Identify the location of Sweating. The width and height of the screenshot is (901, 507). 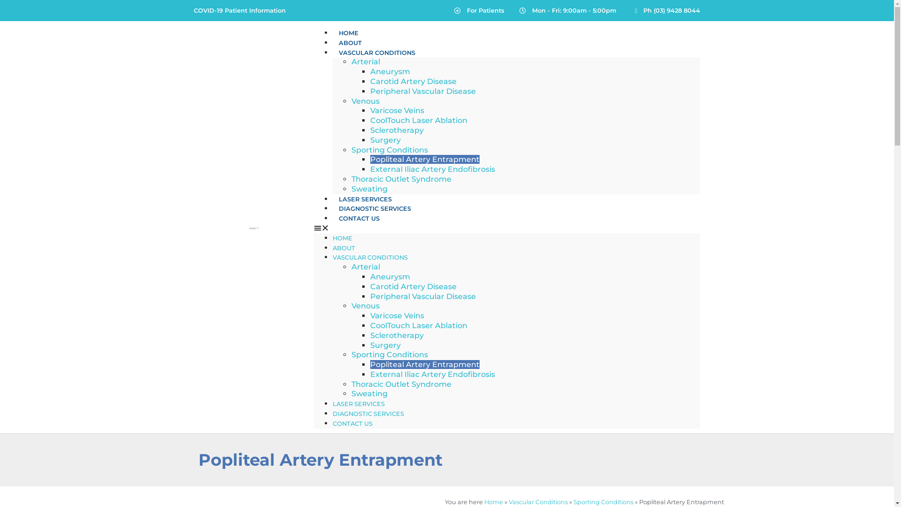
(370, 393).